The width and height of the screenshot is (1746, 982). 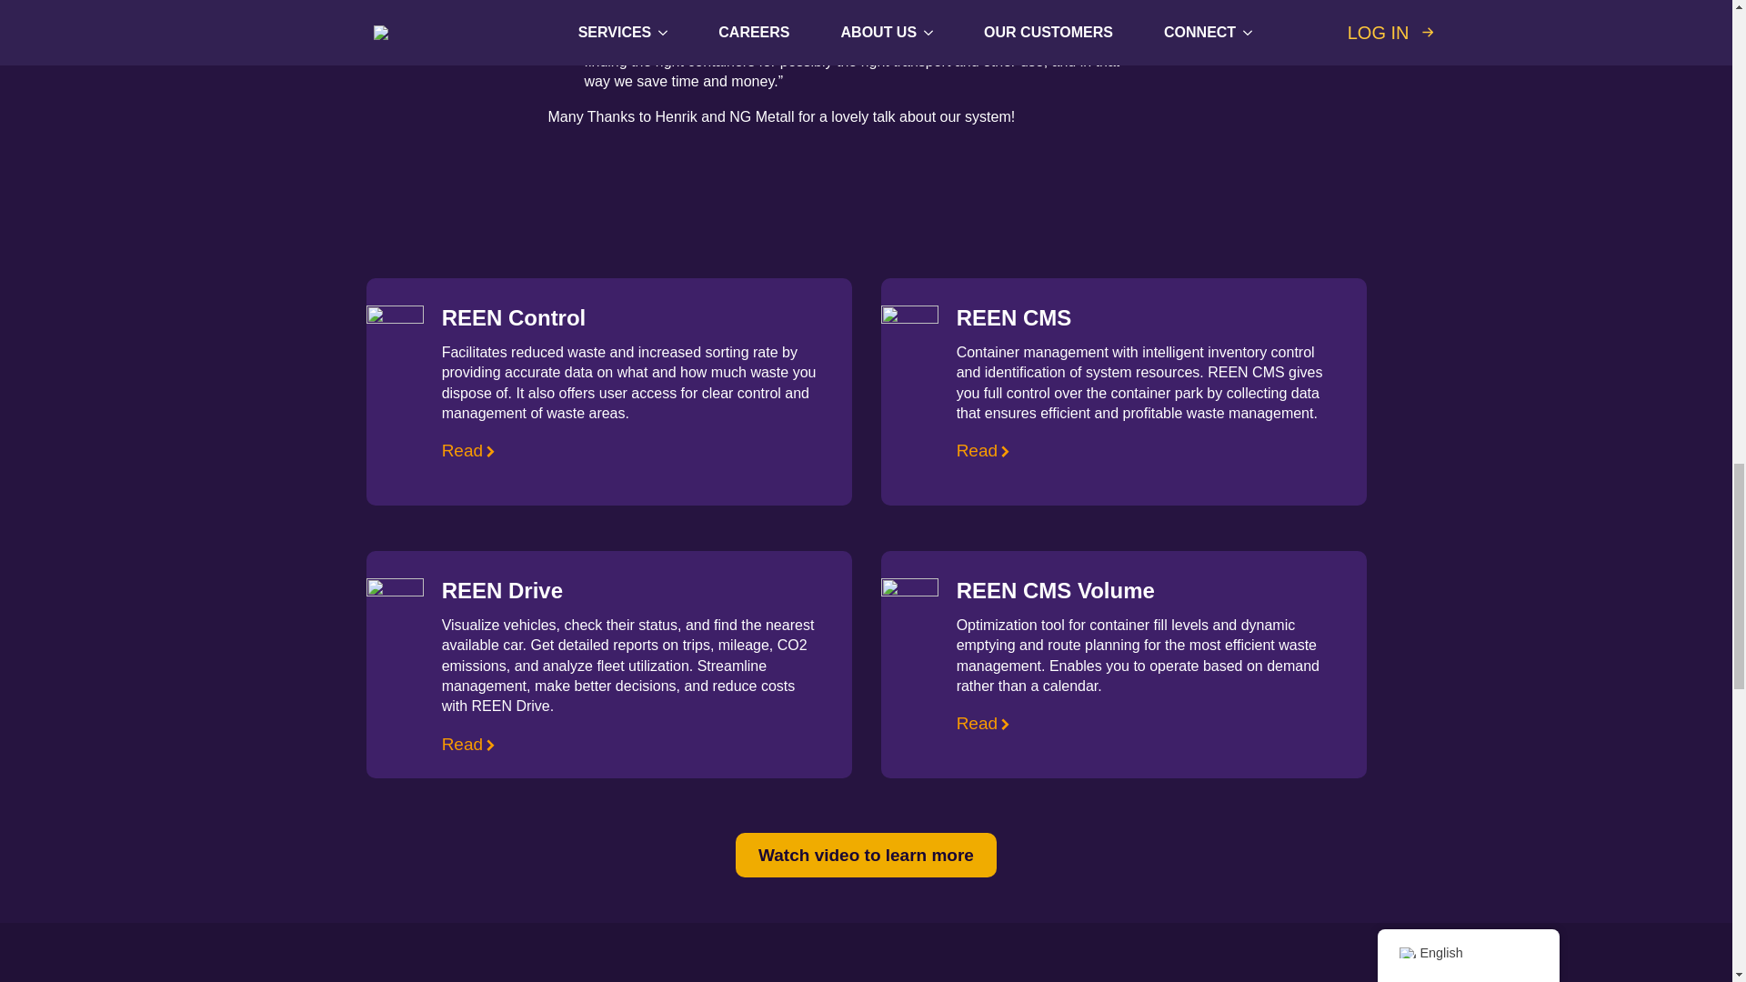 What do you see at coordinates (866, 855) in the screenshot?
I see `Watch video to learn more` at bounding box center [866, 855].